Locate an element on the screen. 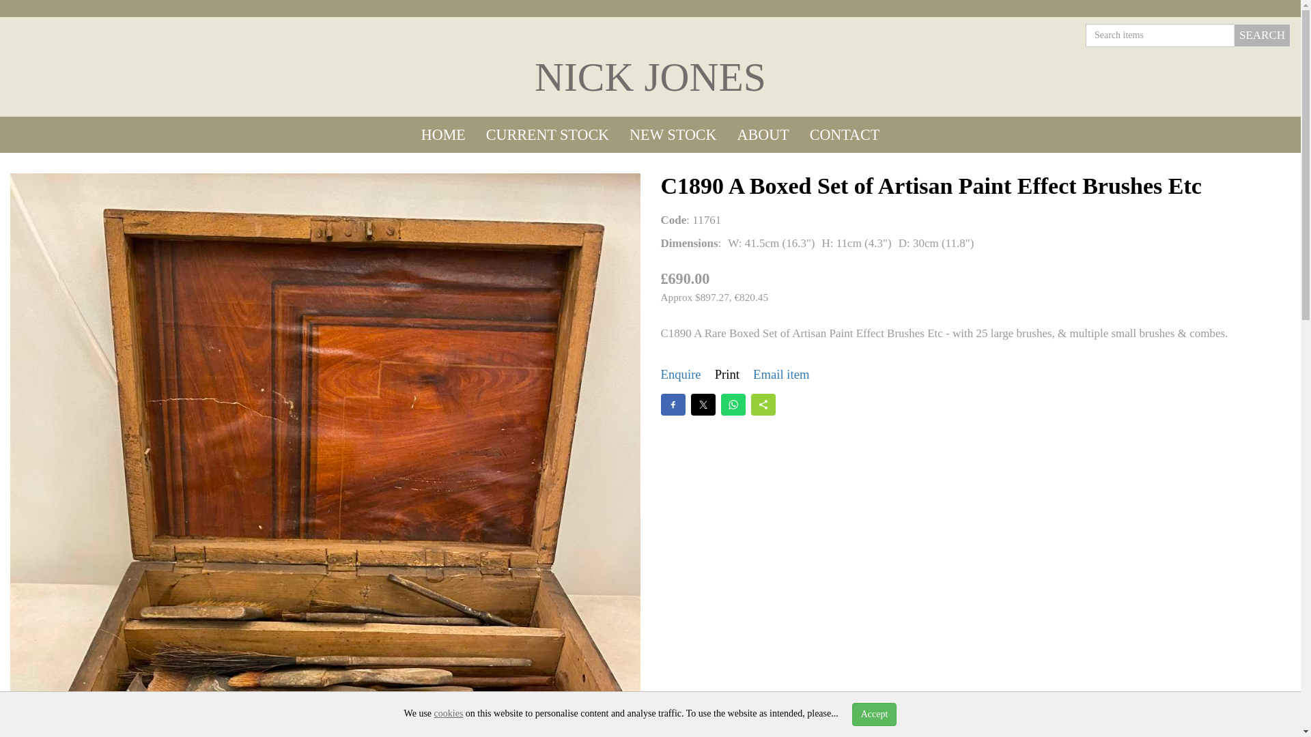 This screenshot has width=1311, height=737. HOME is located at coordinates (443, 134).